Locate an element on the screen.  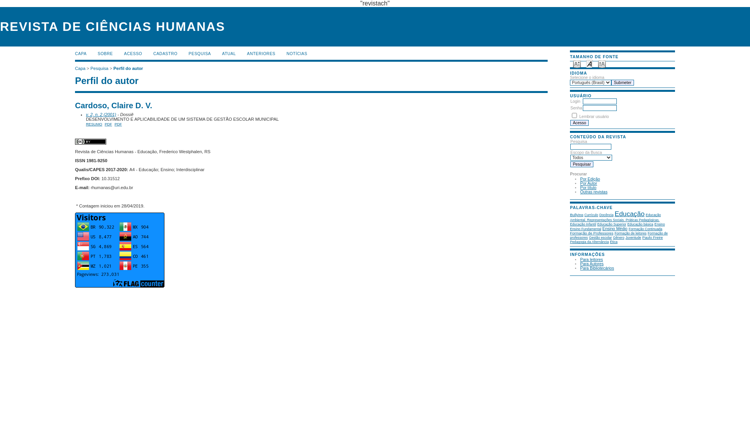
Ensino Fundamental is located at coordinates (586, 229).